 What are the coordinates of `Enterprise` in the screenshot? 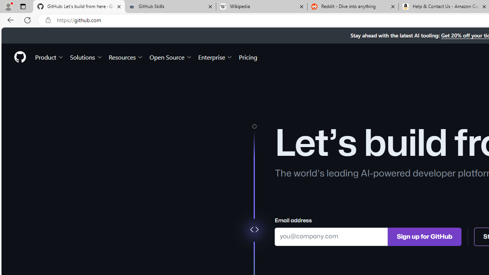 It's located at (215, 57).